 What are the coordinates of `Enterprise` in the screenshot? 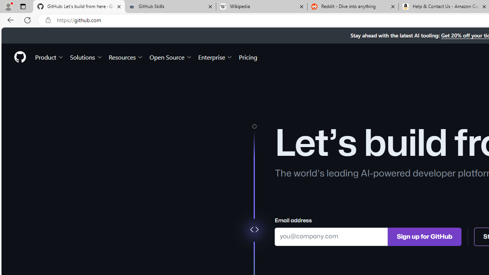 It's located at (215, 57).